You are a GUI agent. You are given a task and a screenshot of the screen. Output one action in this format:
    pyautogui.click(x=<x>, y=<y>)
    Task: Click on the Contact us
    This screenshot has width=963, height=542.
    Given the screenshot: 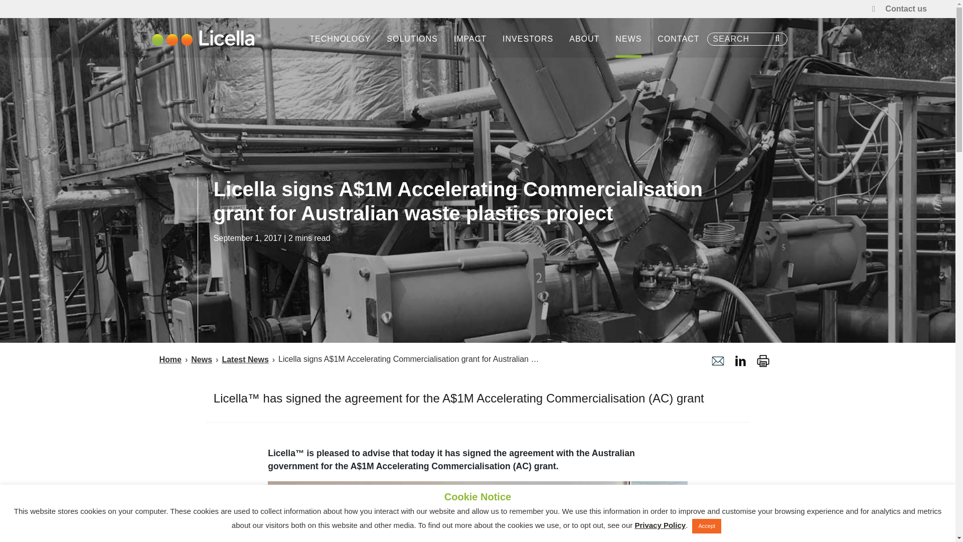 What is the action you would take?
    pyautogui.click(x=906, y=9)
    